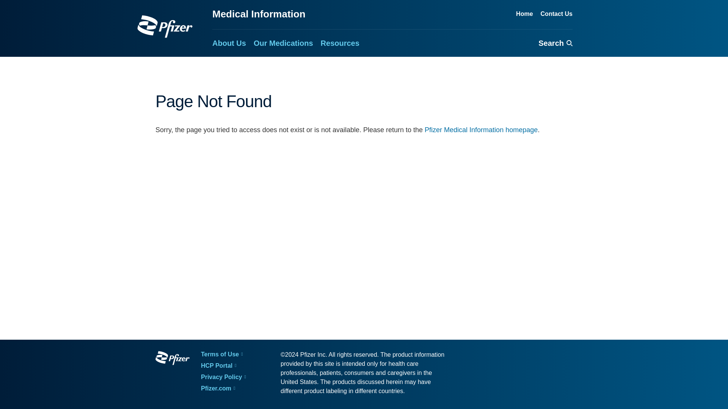  I want to click on Pfizer Medical Information, so click(172, 359).